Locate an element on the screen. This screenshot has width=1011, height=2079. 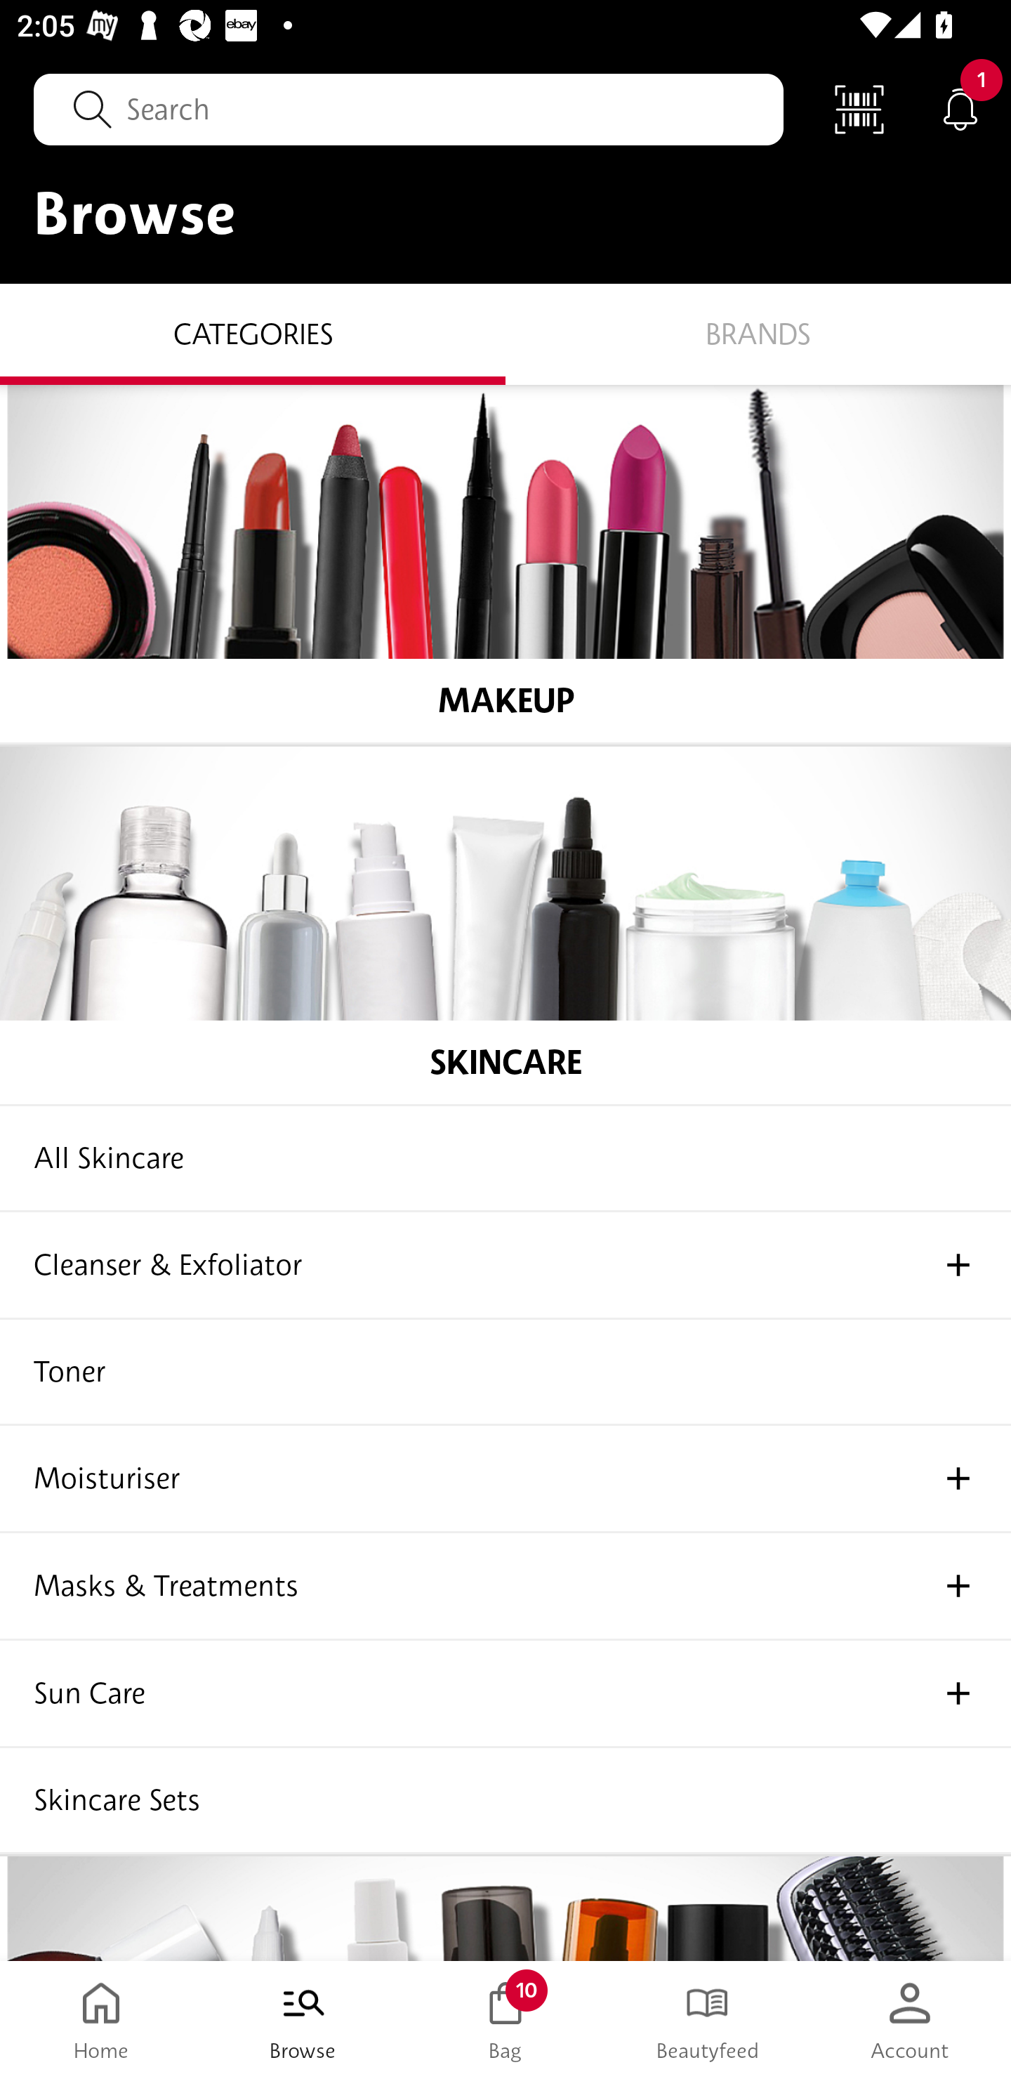
Account is located at coordinates (910, 2020).